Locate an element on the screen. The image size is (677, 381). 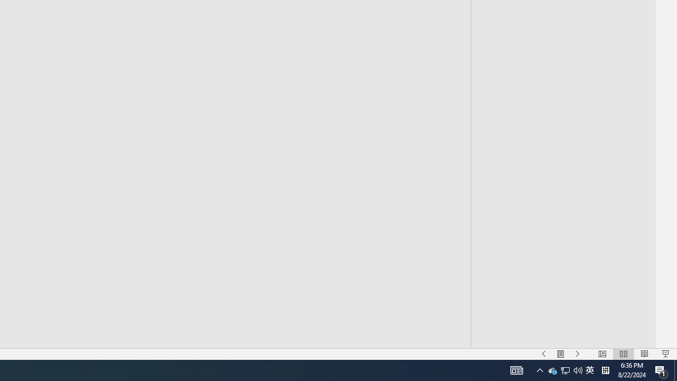
Slide Show Next On is located at coordinates (578, 353).